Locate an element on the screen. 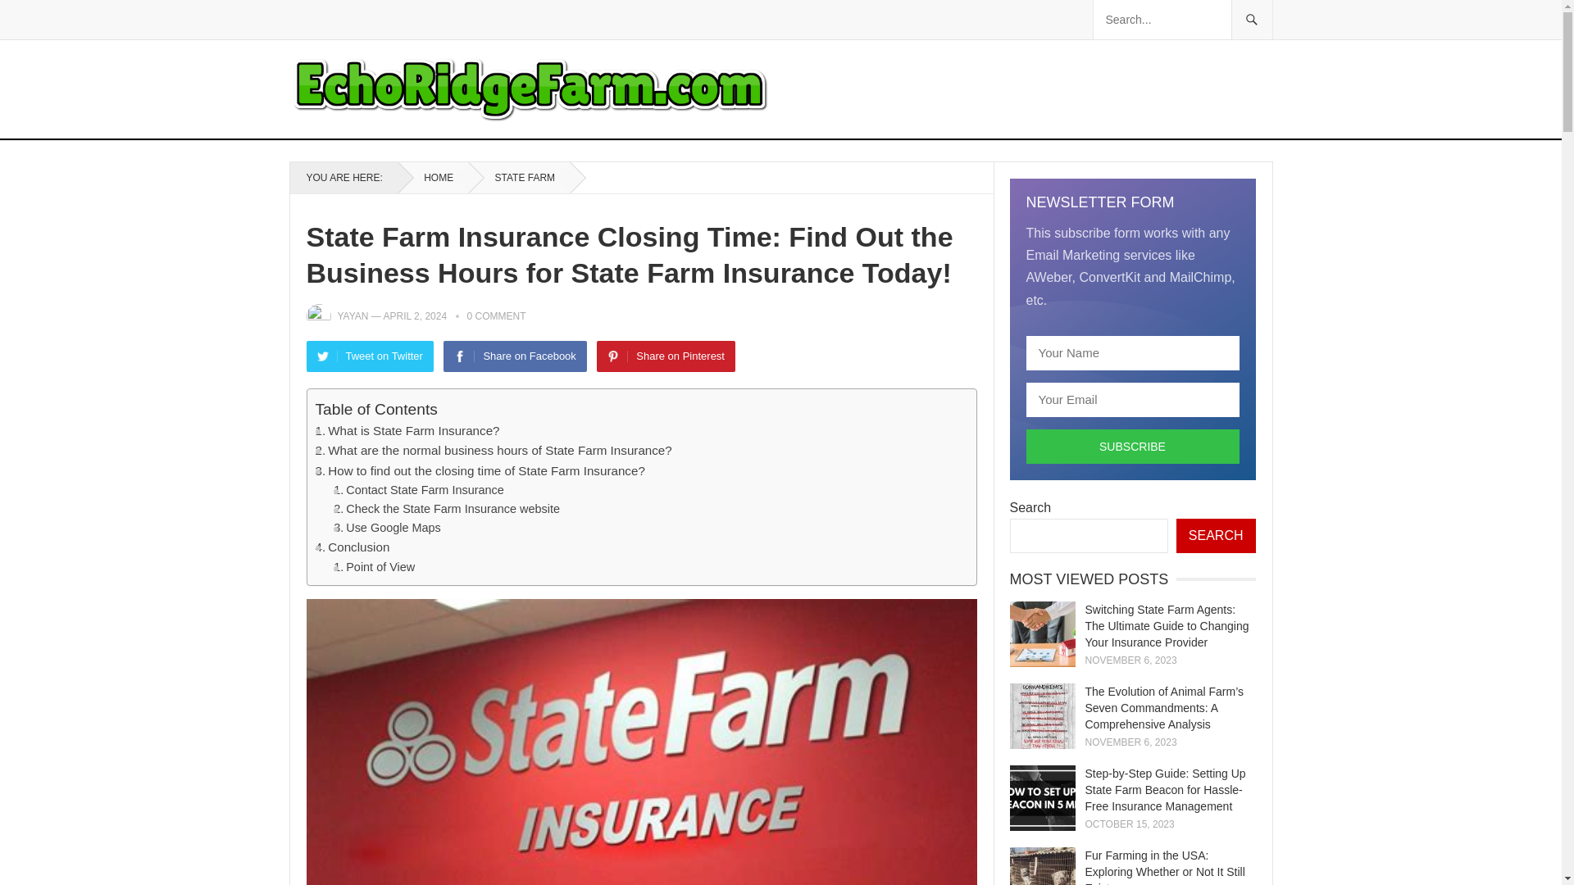 The width and height of the screenshot is (1574, 885). How to find out the closing time of State Farm Insurance? is located at coordinates (479, 470).